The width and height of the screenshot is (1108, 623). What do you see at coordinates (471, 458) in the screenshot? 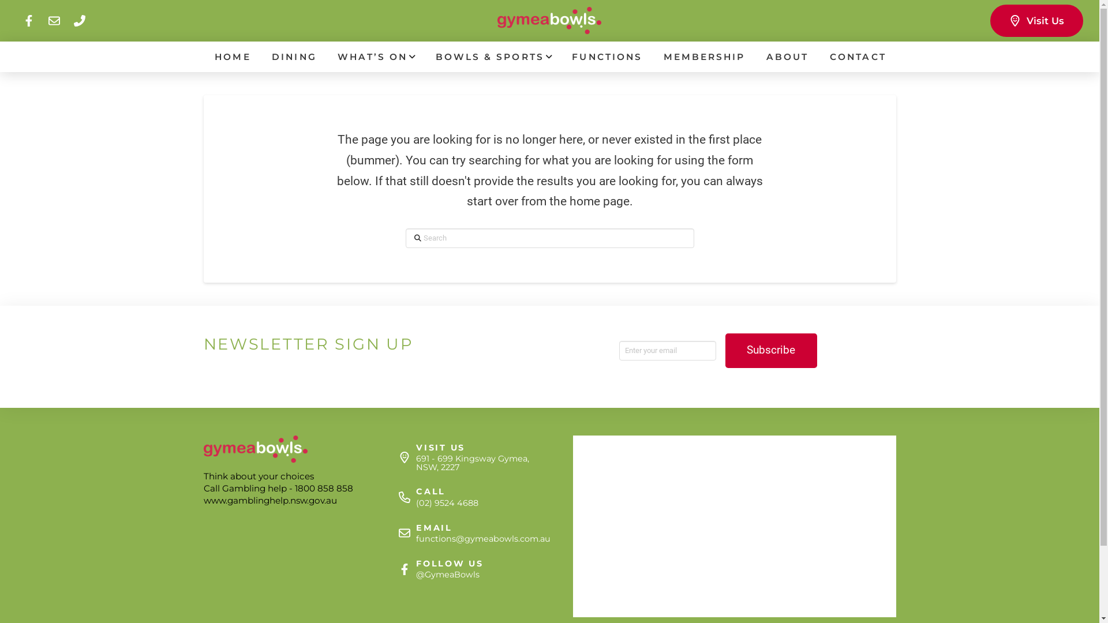
I see `VISIT US
691 - 699 Kingsway Gymea, NSW, 2227` at bounding box center [471, 458].